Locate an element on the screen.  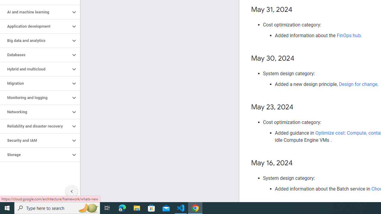
Security and IAM is located at coordinates (35, 140).